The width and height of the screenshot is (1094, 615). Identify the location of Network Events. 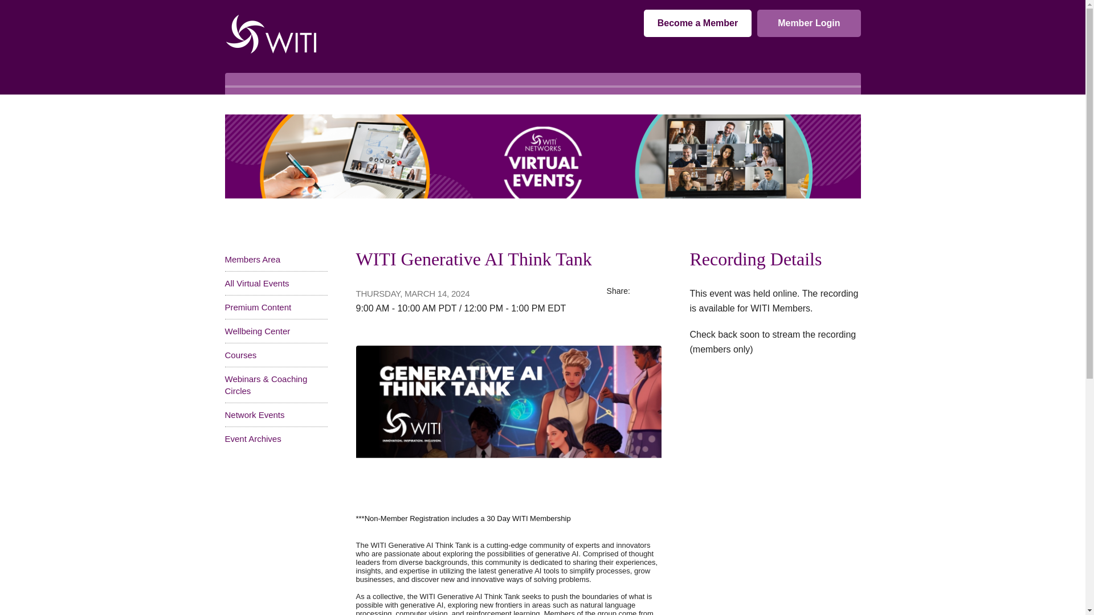
(254, 415).